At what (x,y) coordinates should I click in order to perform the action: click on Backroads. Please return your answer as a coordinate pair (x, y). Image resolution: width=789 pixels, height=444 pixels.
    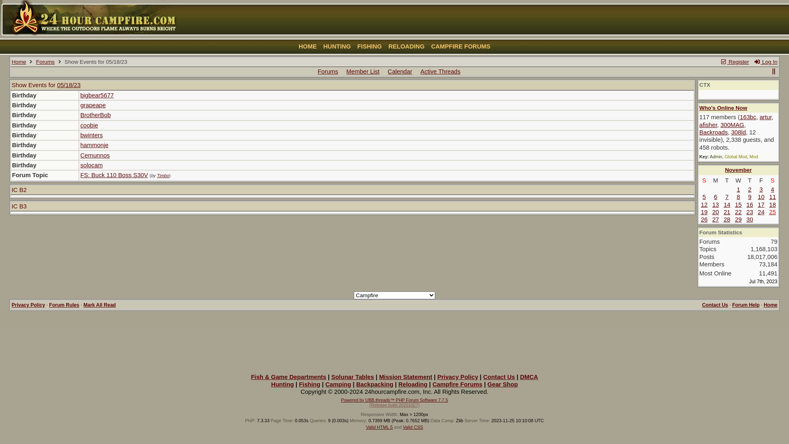
    Looking at the image, I should click on (713, 132).